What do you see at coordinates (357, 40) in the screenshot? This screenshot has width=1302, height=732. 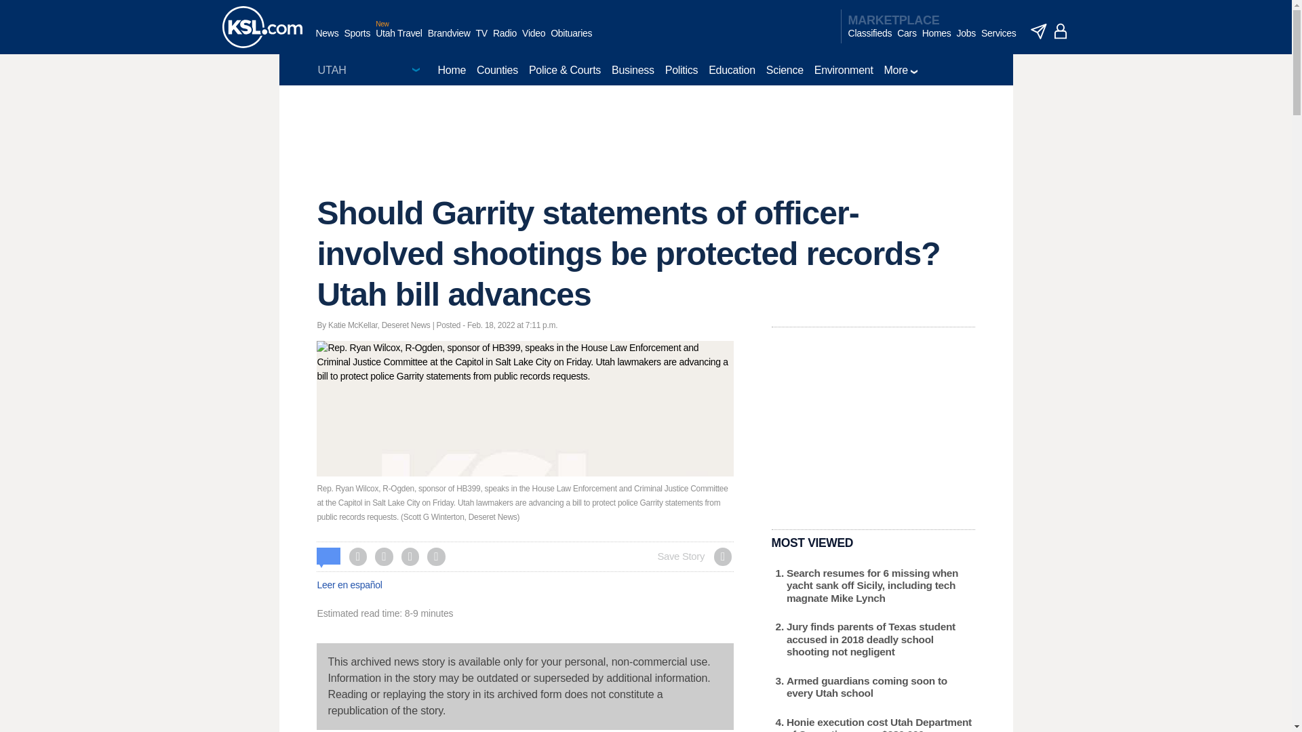 I see `Sports` at bounding box center [357, 40].